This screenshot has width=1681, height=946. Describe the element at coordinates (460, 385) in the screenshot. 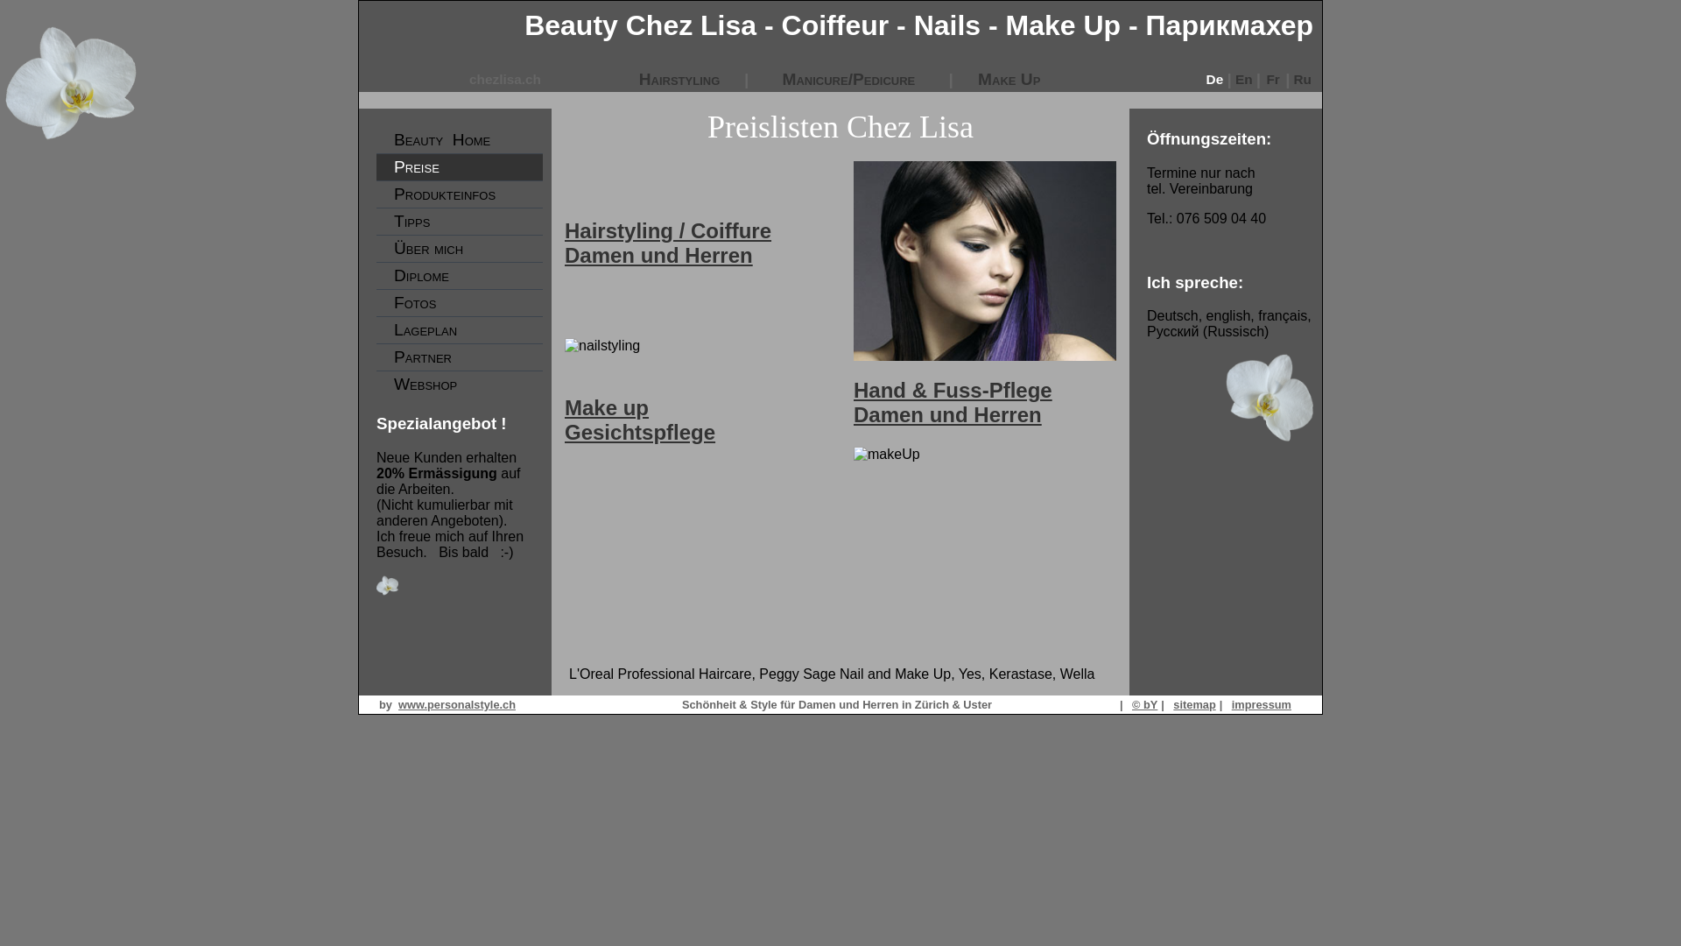

I see `Webshop` at that location.